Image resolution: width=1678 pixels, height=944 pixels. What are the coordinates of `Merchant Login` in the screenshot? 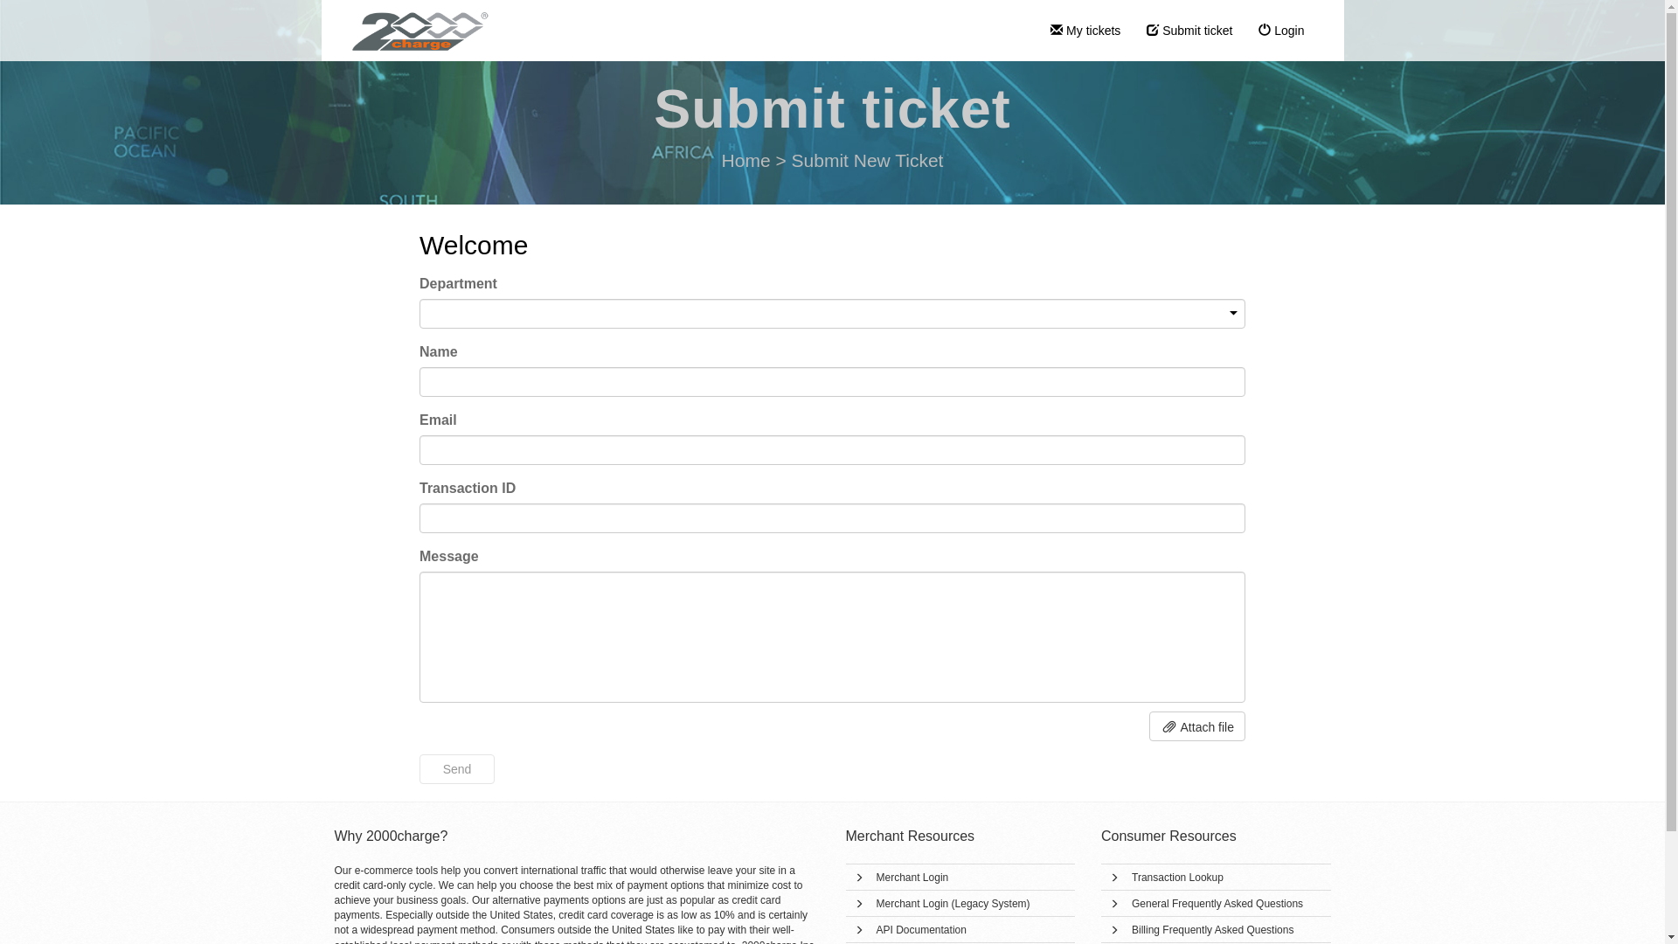 It's located at (912, 878).